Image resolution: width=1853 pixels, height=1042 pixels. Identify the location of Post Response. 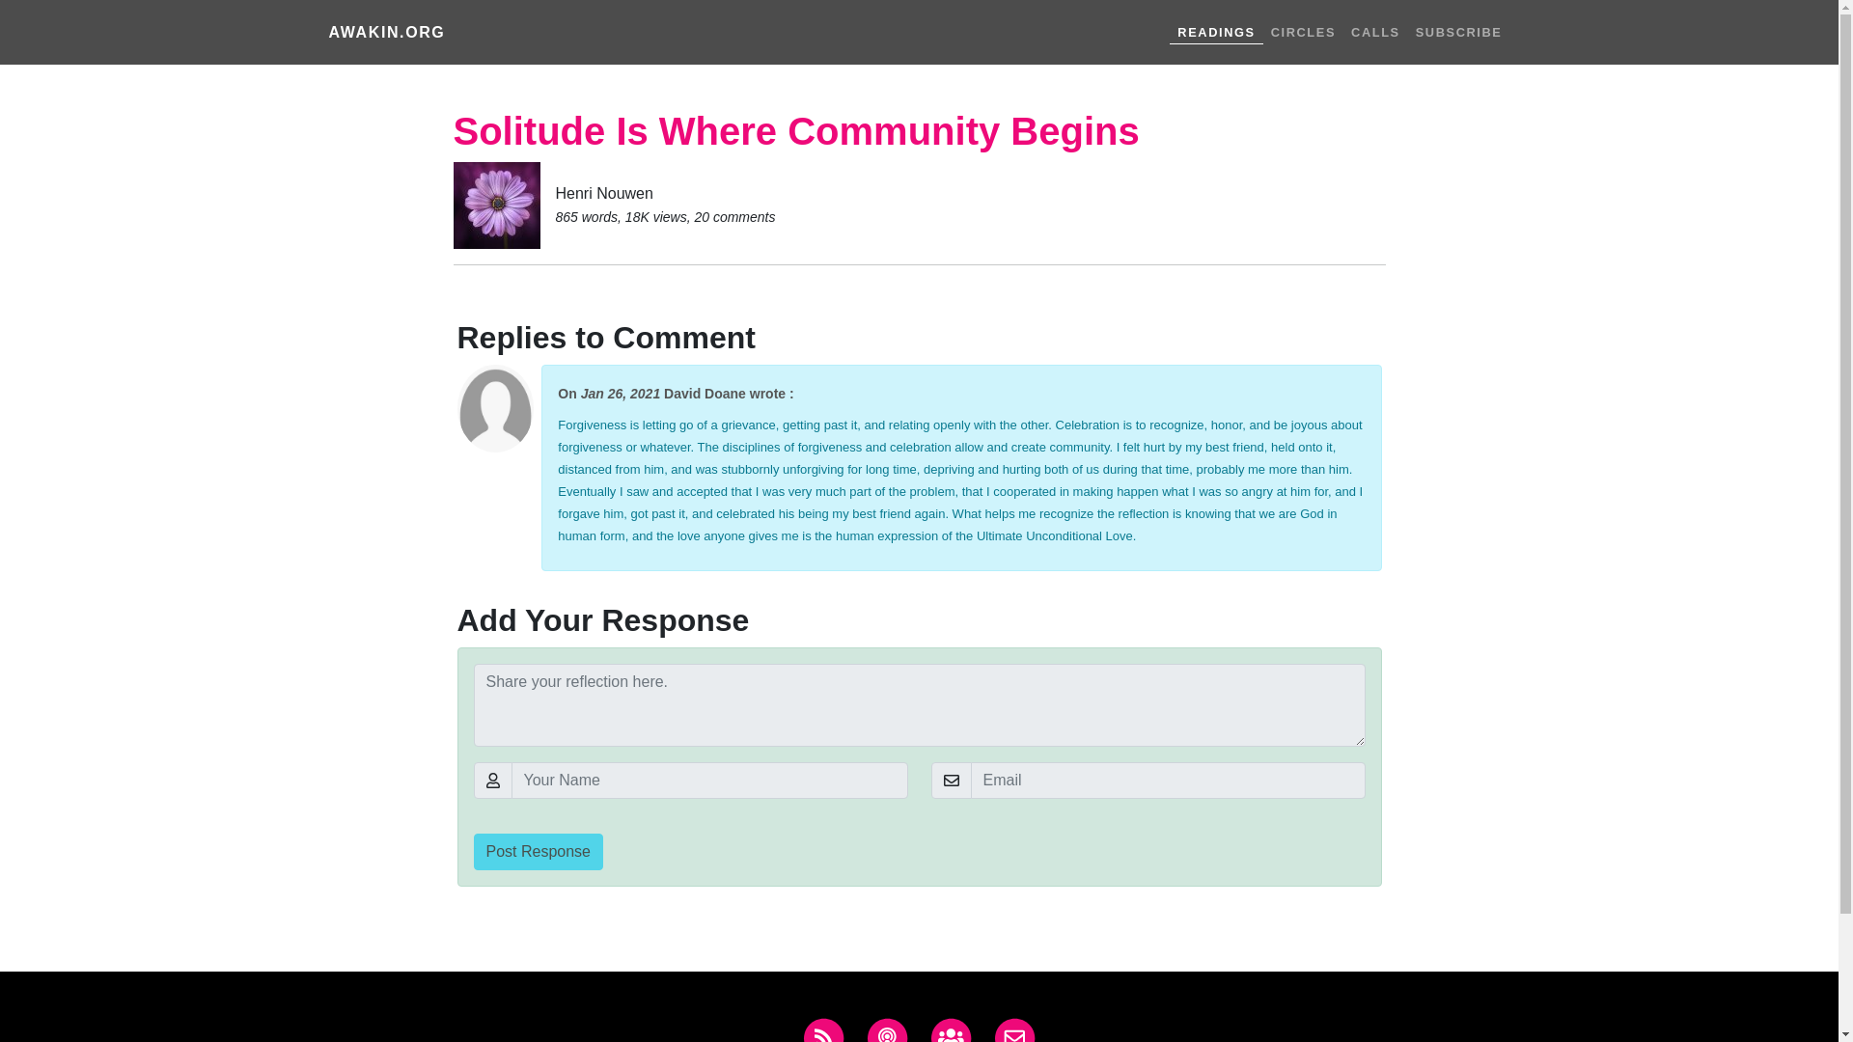
(538, 851).